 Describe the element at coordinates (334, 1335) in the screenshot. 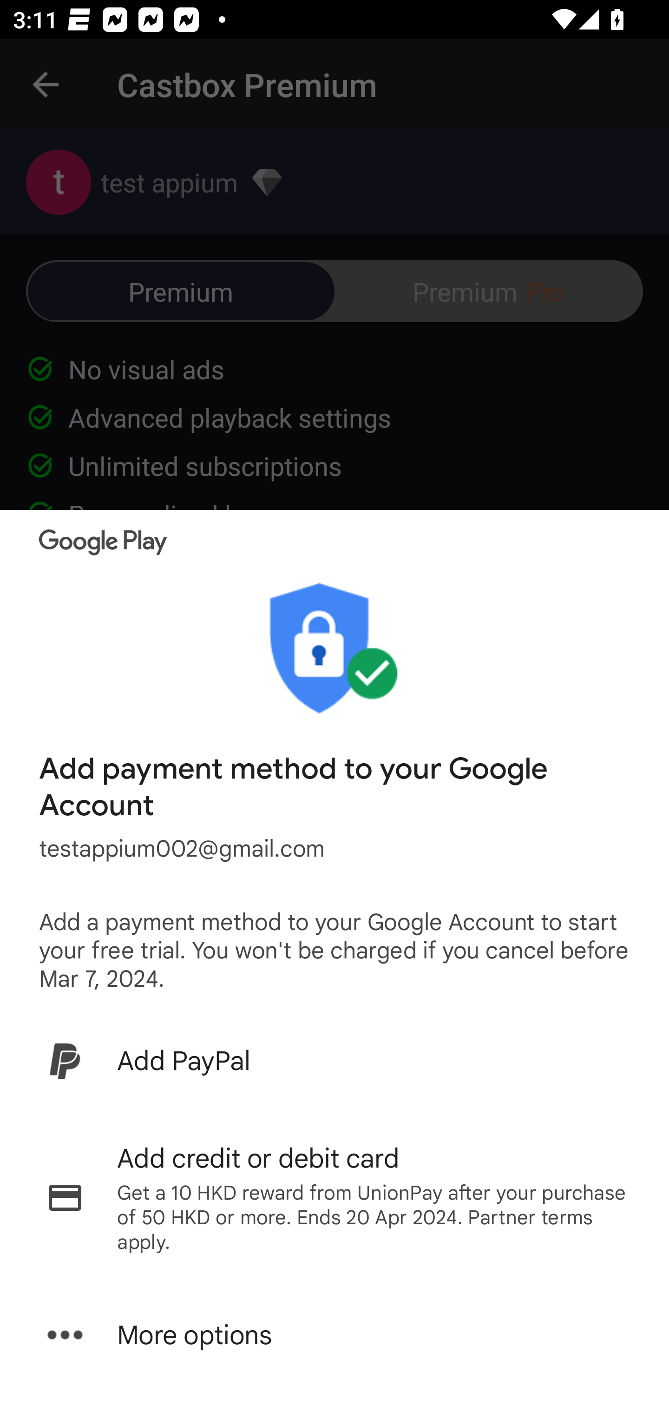

I see `More options` at that location.